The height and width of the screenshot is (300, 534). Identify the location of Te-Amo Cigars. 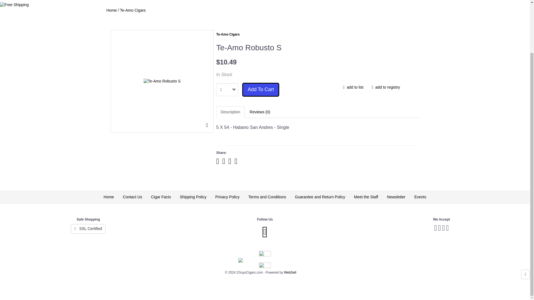
(228, 34).